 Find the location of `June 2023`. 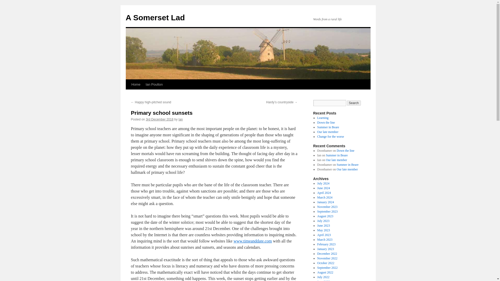

June 2023 is located at coordinates (323, 225).